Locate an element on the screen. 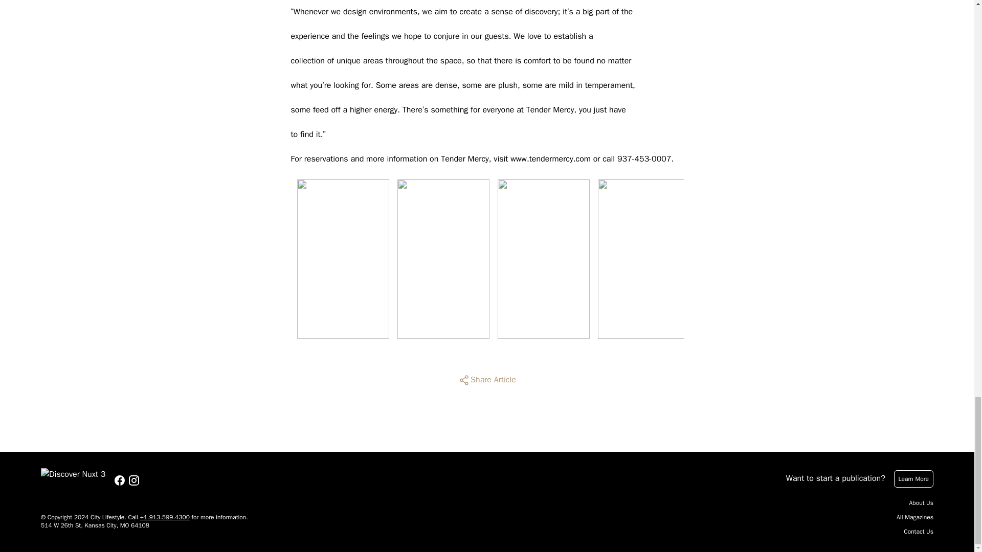  Share Article is located at coordinates (487, 380).